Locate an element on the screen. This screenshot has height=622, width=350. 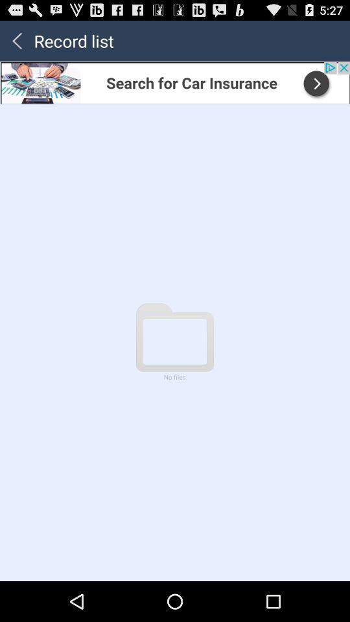
back button is located at coordinates (17, 40).